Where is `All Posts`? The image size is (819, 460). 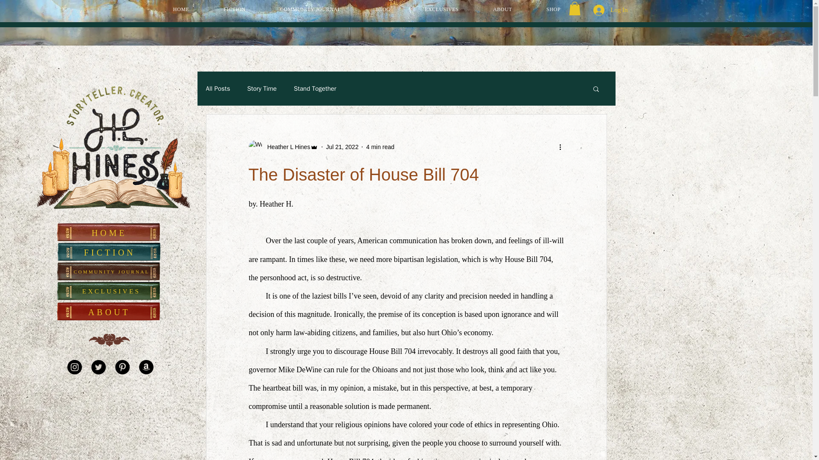
All Posts is located at coordinates (218, 89).